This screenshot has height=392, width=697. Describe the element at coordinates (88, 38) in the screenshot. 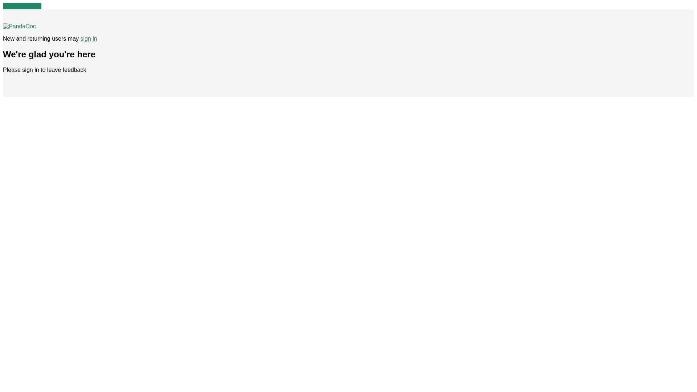

I see `sign in` at that location.